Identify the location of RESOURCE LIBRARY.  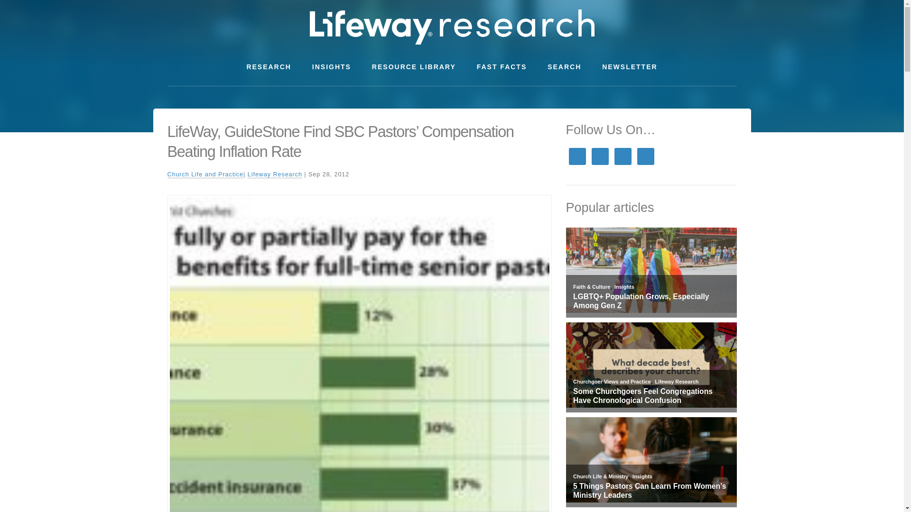
(414, 67).